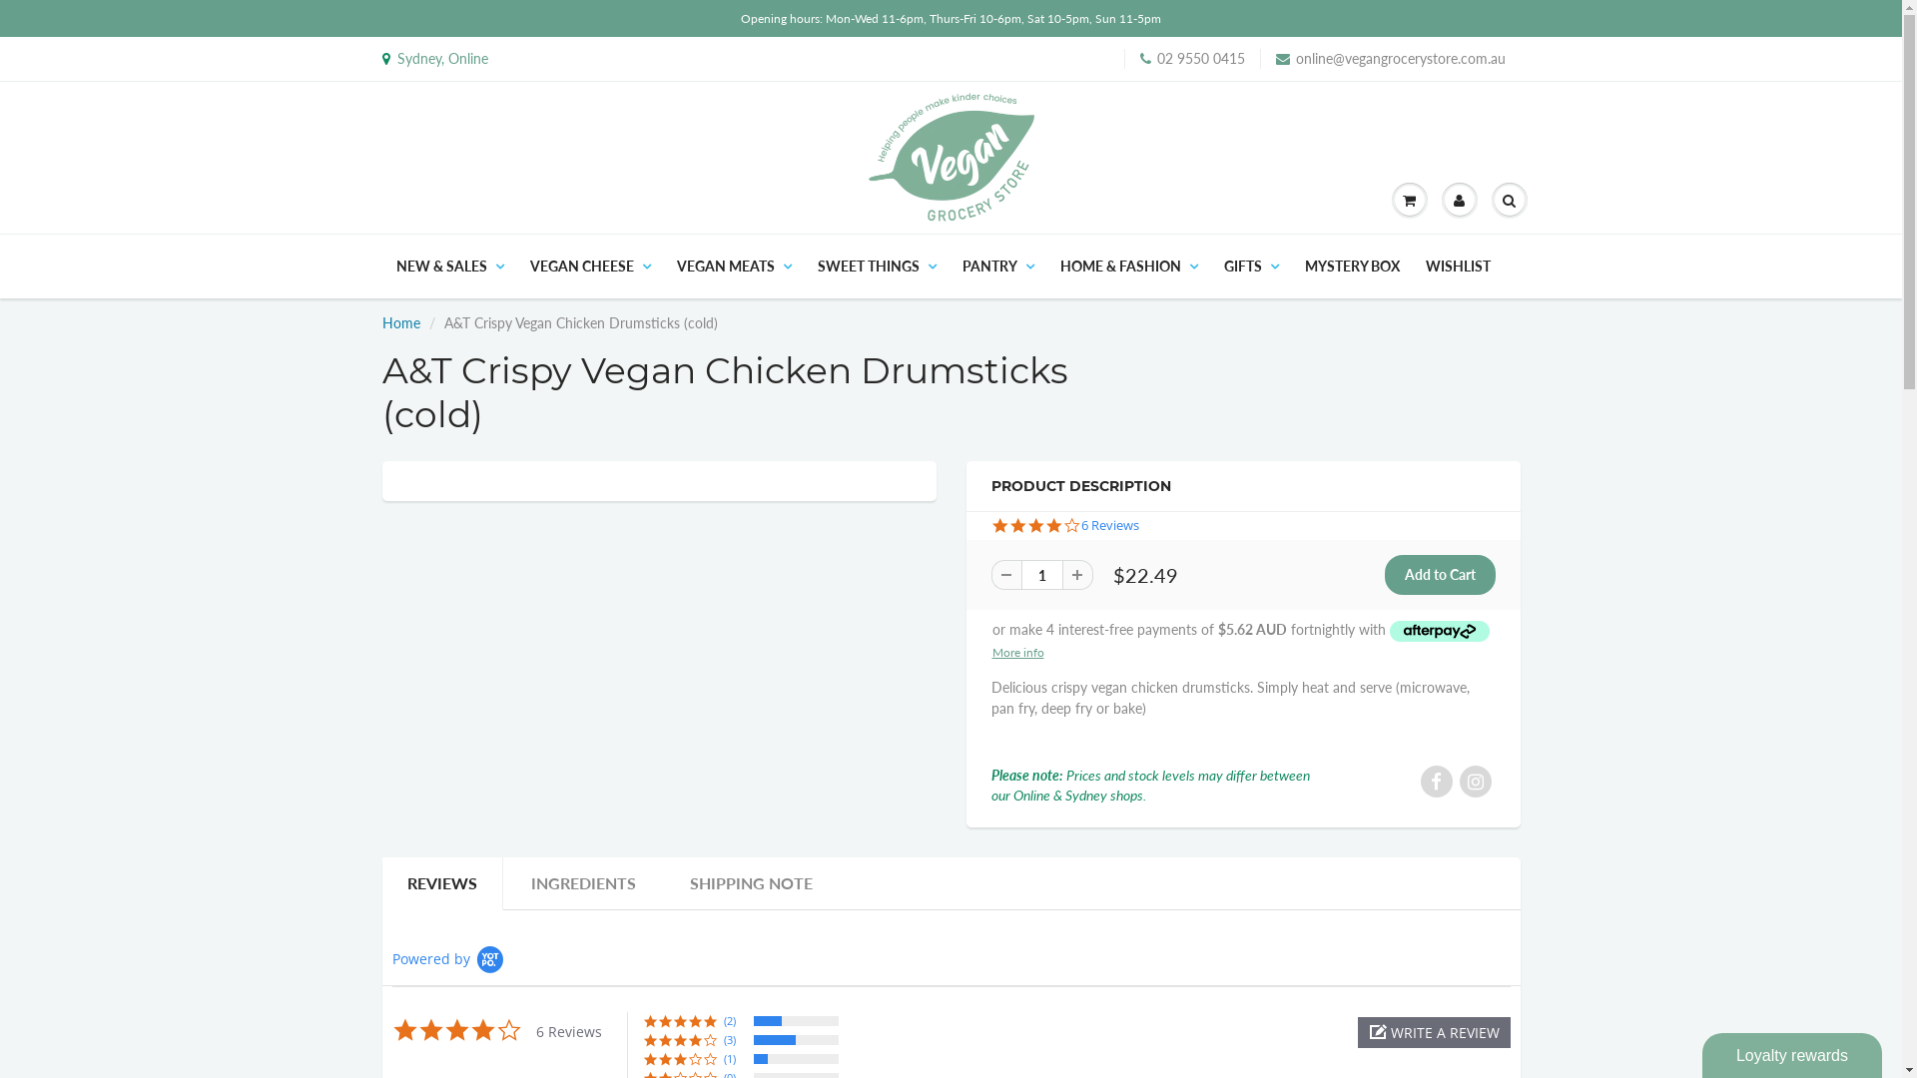 The height and width of the screenshot is (1078, 1917). What do you see at coordinates (441, 884) in the screenshot?
I see `REVIEWS` at bounding box center [441, 884].